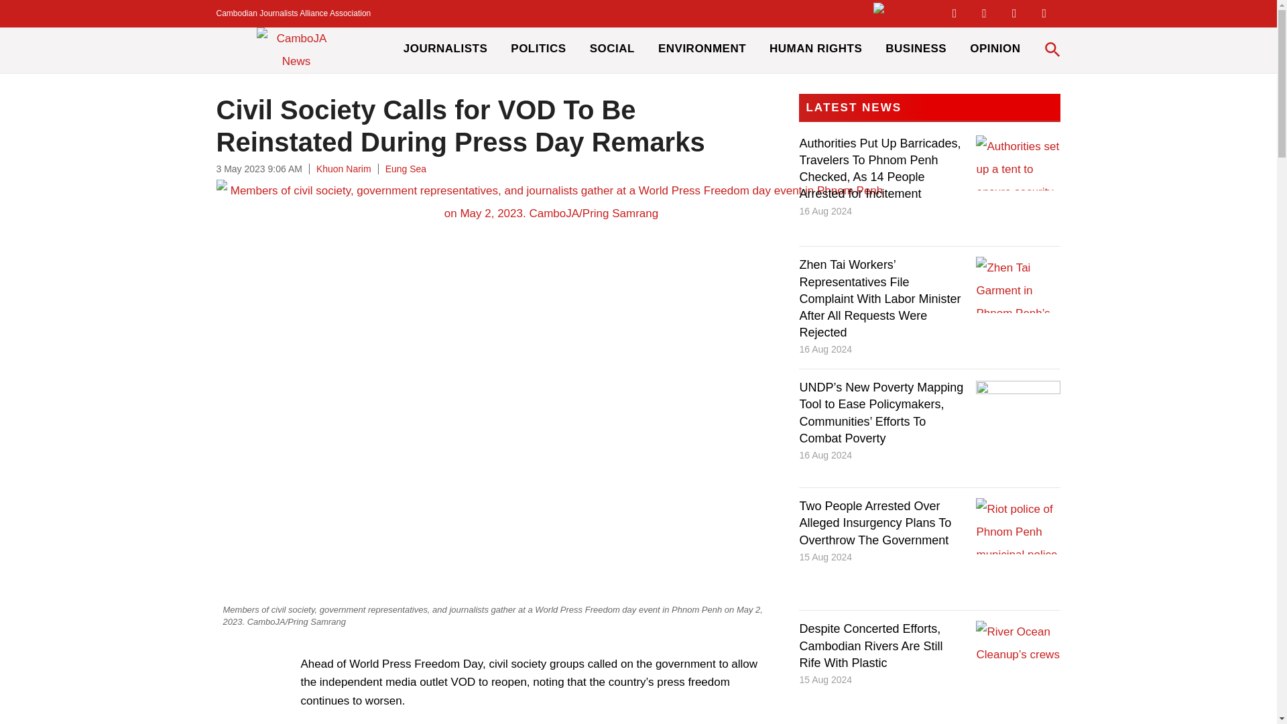  I want to click on ENVIRONMENT, so click(702, 50).